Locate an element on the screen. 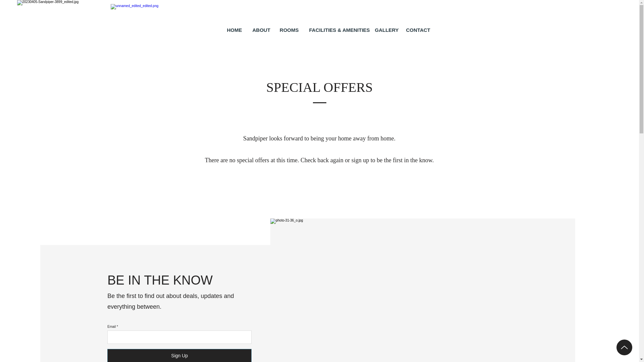 This screenshot has width=644, height=362. ABOUT is located at coordinates (260, 30).